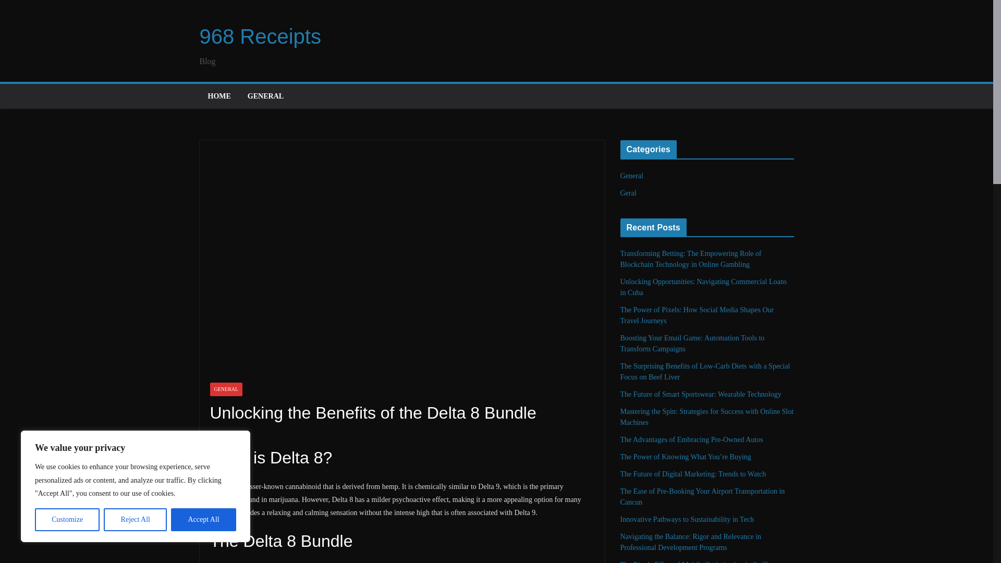 The width and height of the screenshot is (1001, 563). What do you see at coordinates (704, 287) in the screenshot?
I see `Unlocking Opportunities: Navigating Commercial Loans in Cuba` at bounding box center [704, 287].